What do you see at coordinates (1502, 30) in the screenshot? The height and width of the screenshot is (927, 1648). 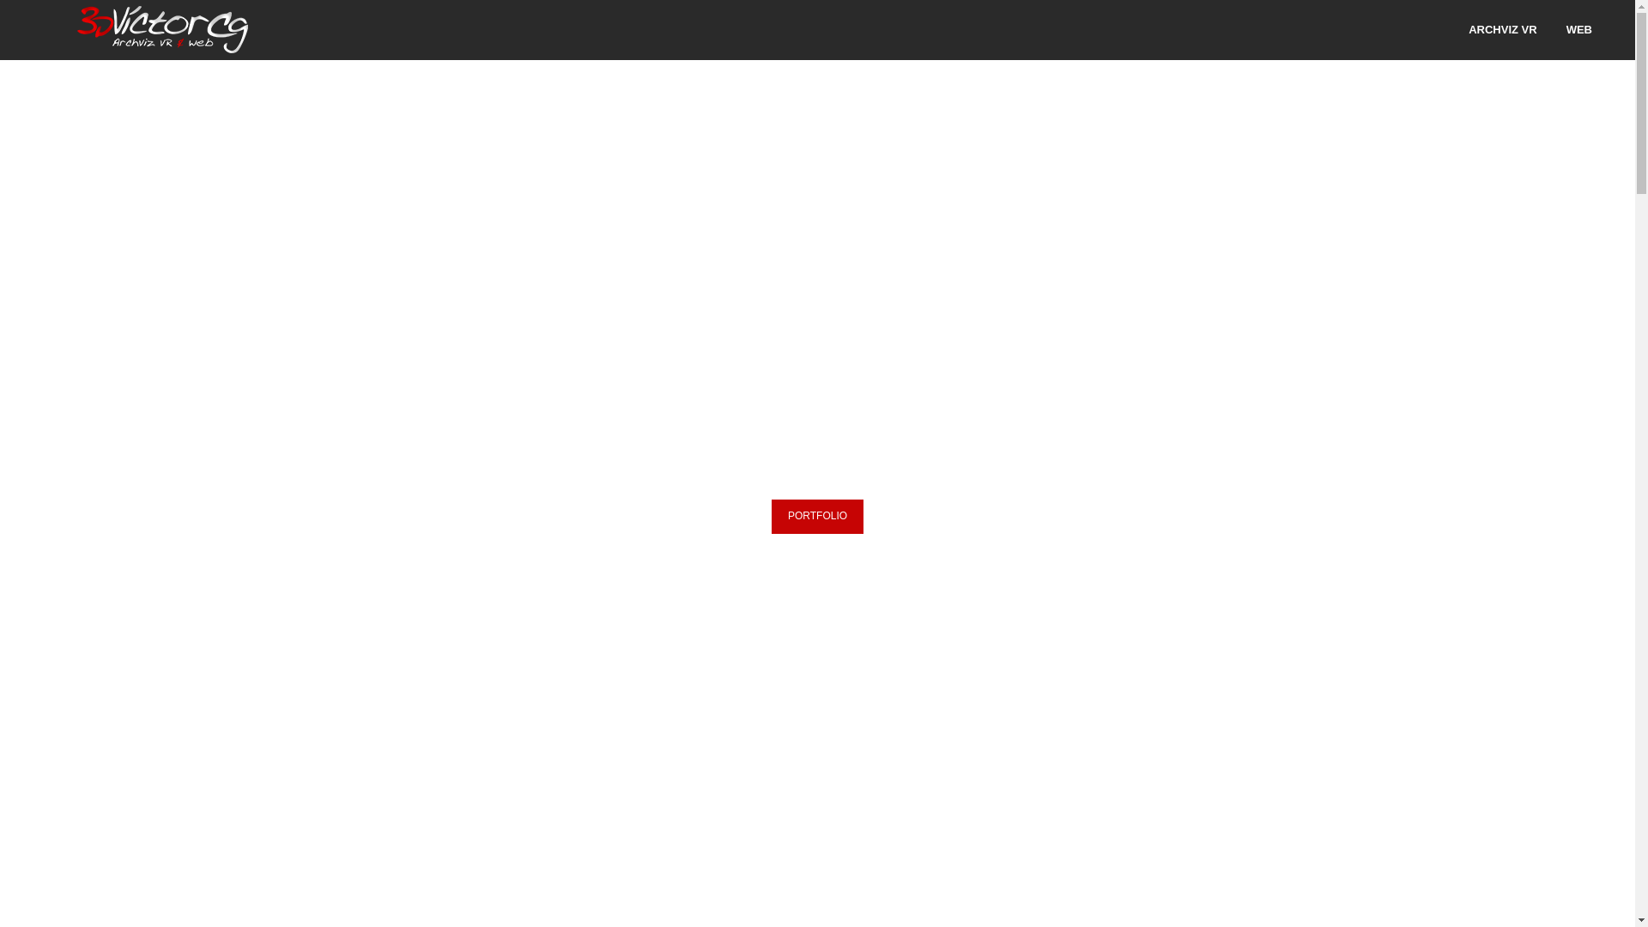 I see `ARCHVIZ VR` at bounding box center [1502, 30].